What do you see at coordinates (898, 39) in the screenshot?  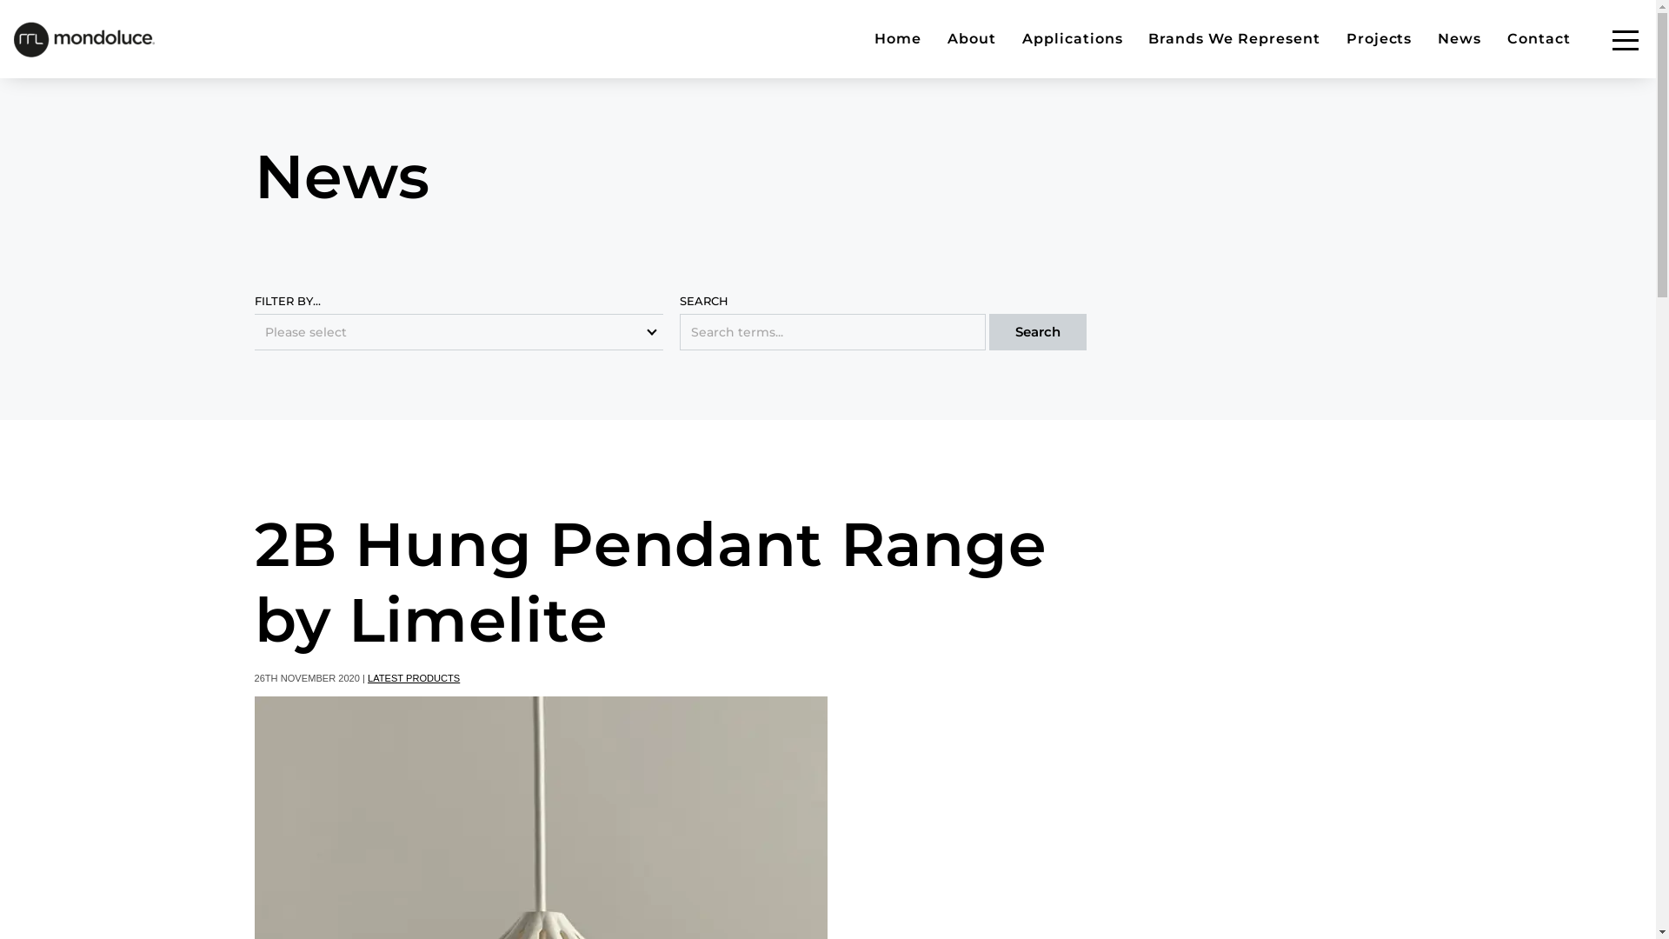 I see `Home` at bounding box center [898, 39].